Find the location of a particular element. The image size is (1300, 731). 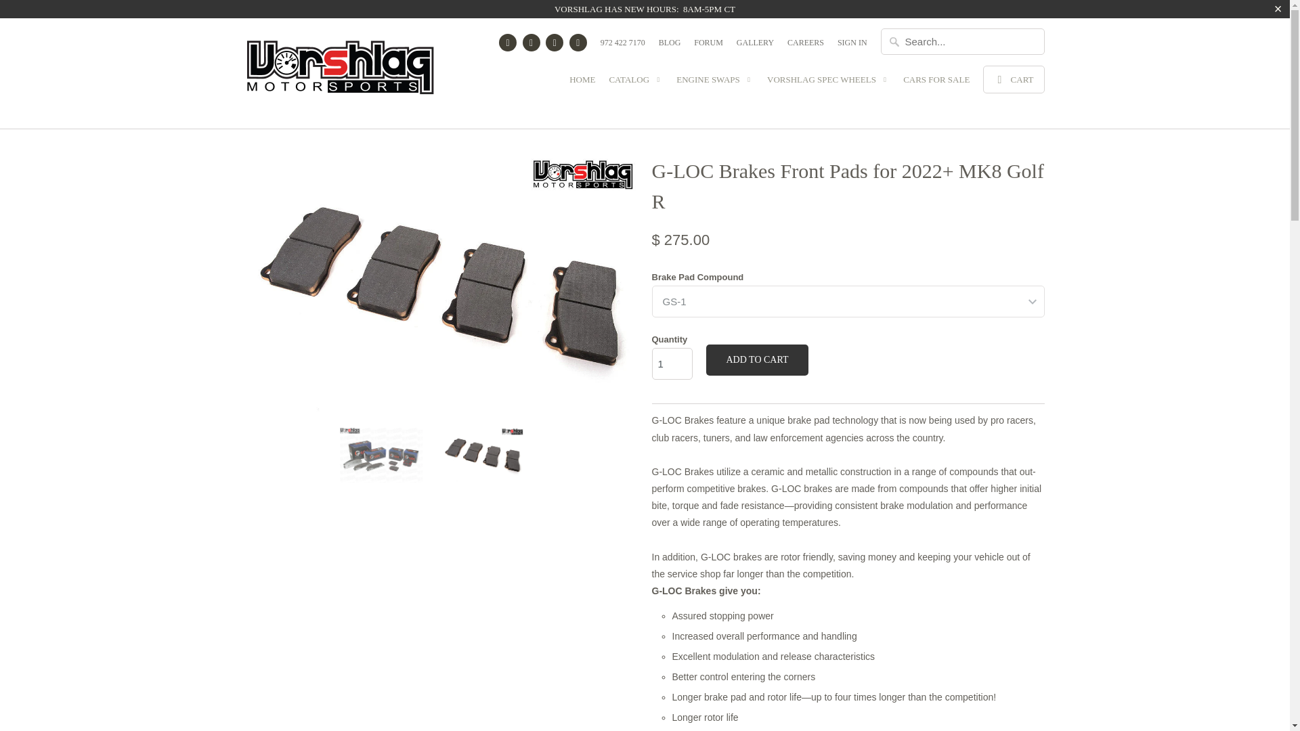

Vorshlag is located at coordinates (340, 73).